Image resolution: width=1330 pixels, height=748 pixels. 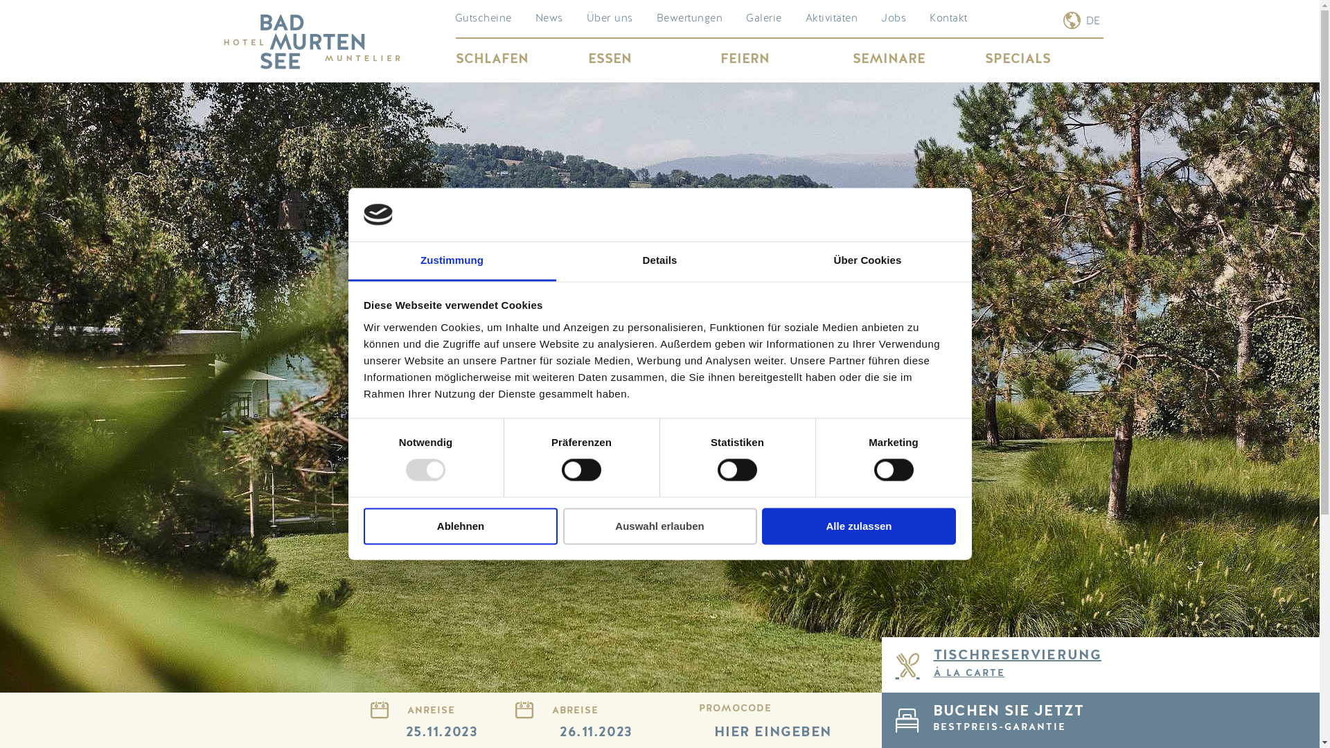 I want to click on News, so click(x=549, y=19).